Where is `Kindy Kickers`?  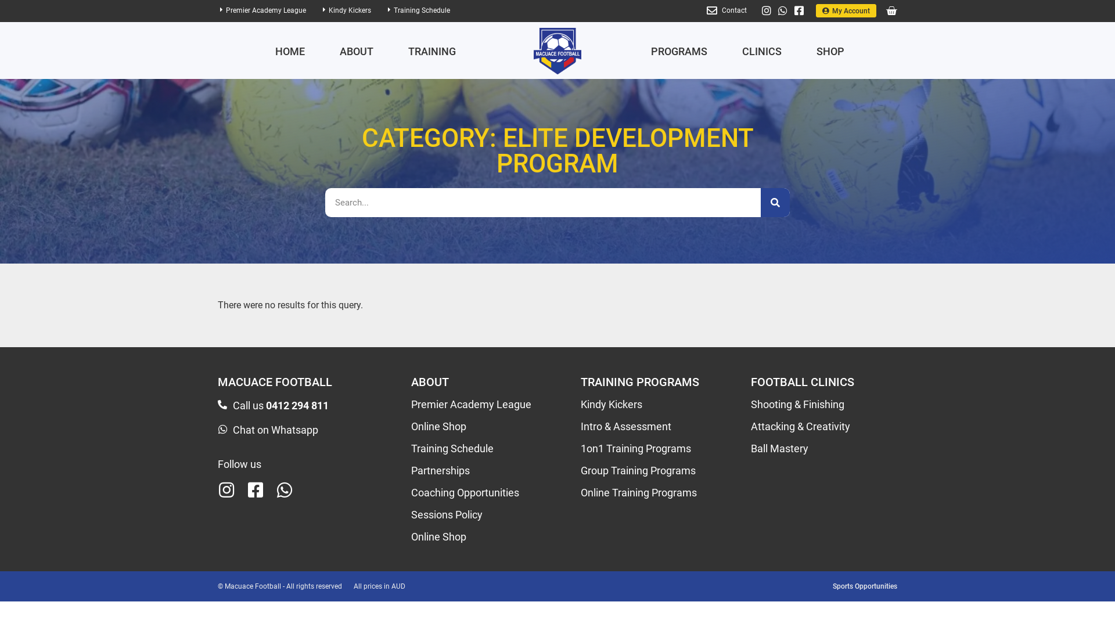
Kindy Kickers is located at coordinates (612, 404).